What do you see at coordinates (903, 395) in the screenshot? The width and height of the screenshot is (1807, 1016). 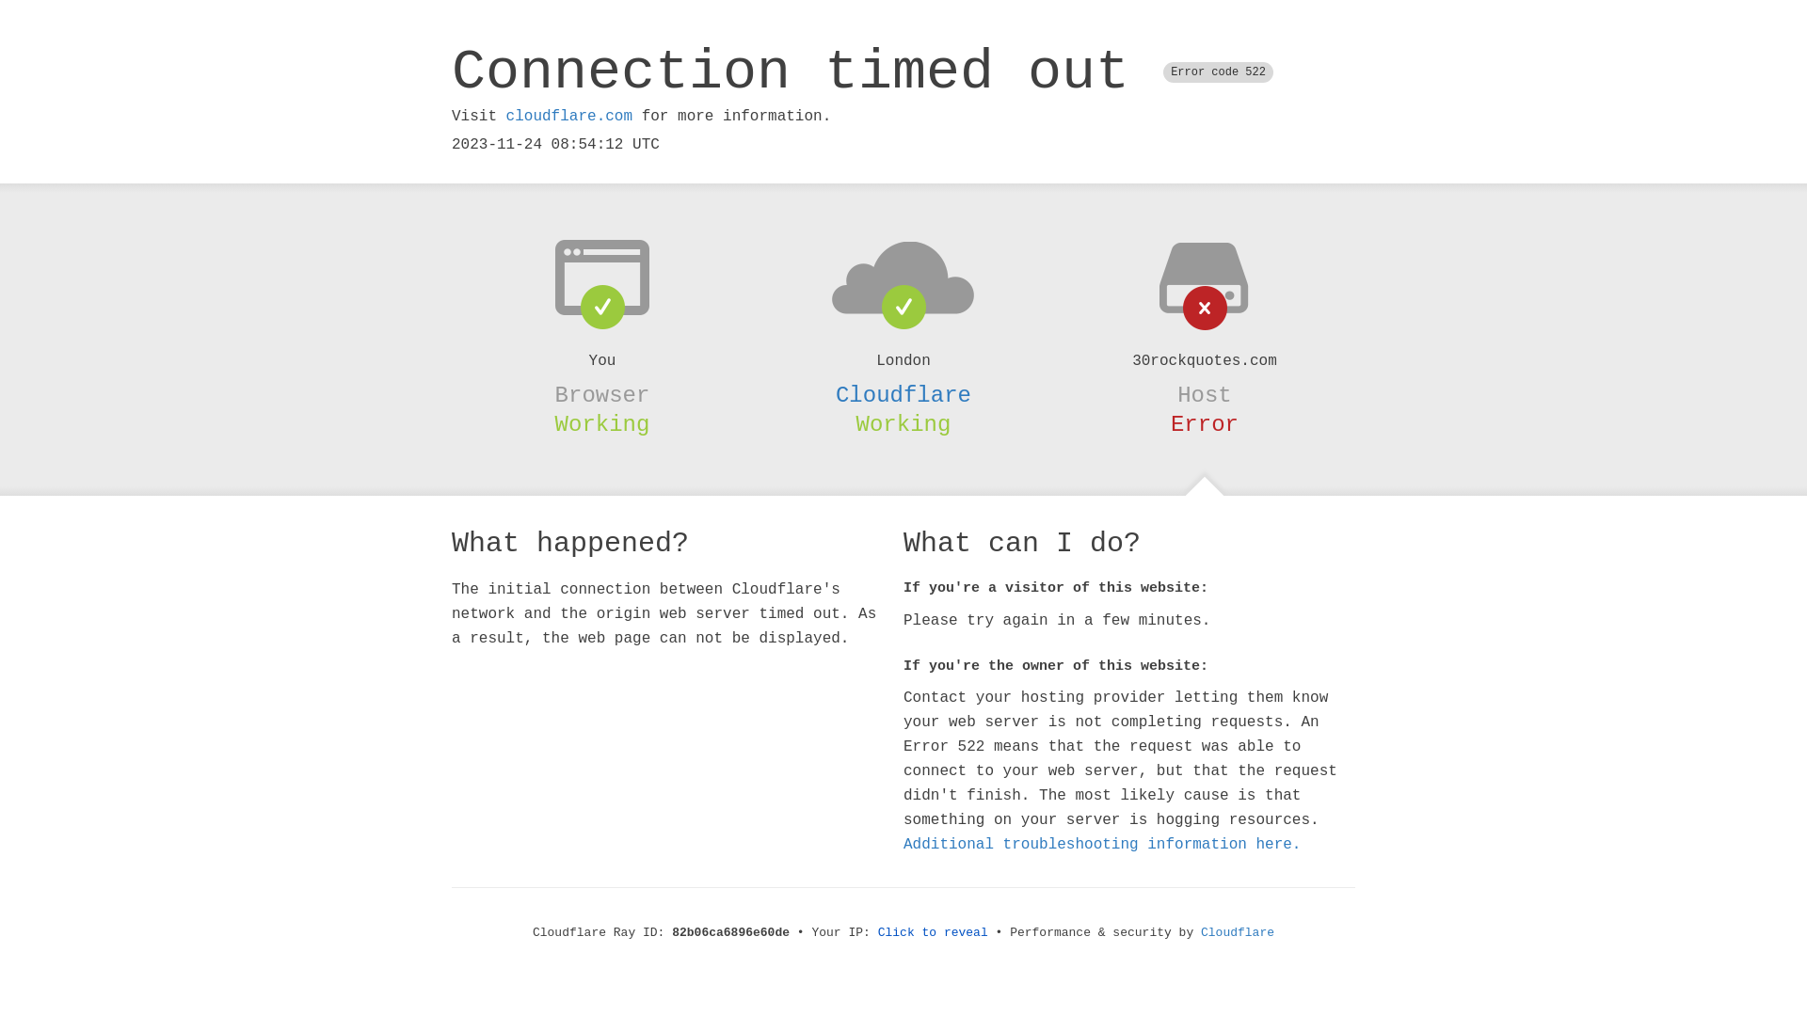 I see `Cloudflare` at bounding box center [903, 395].